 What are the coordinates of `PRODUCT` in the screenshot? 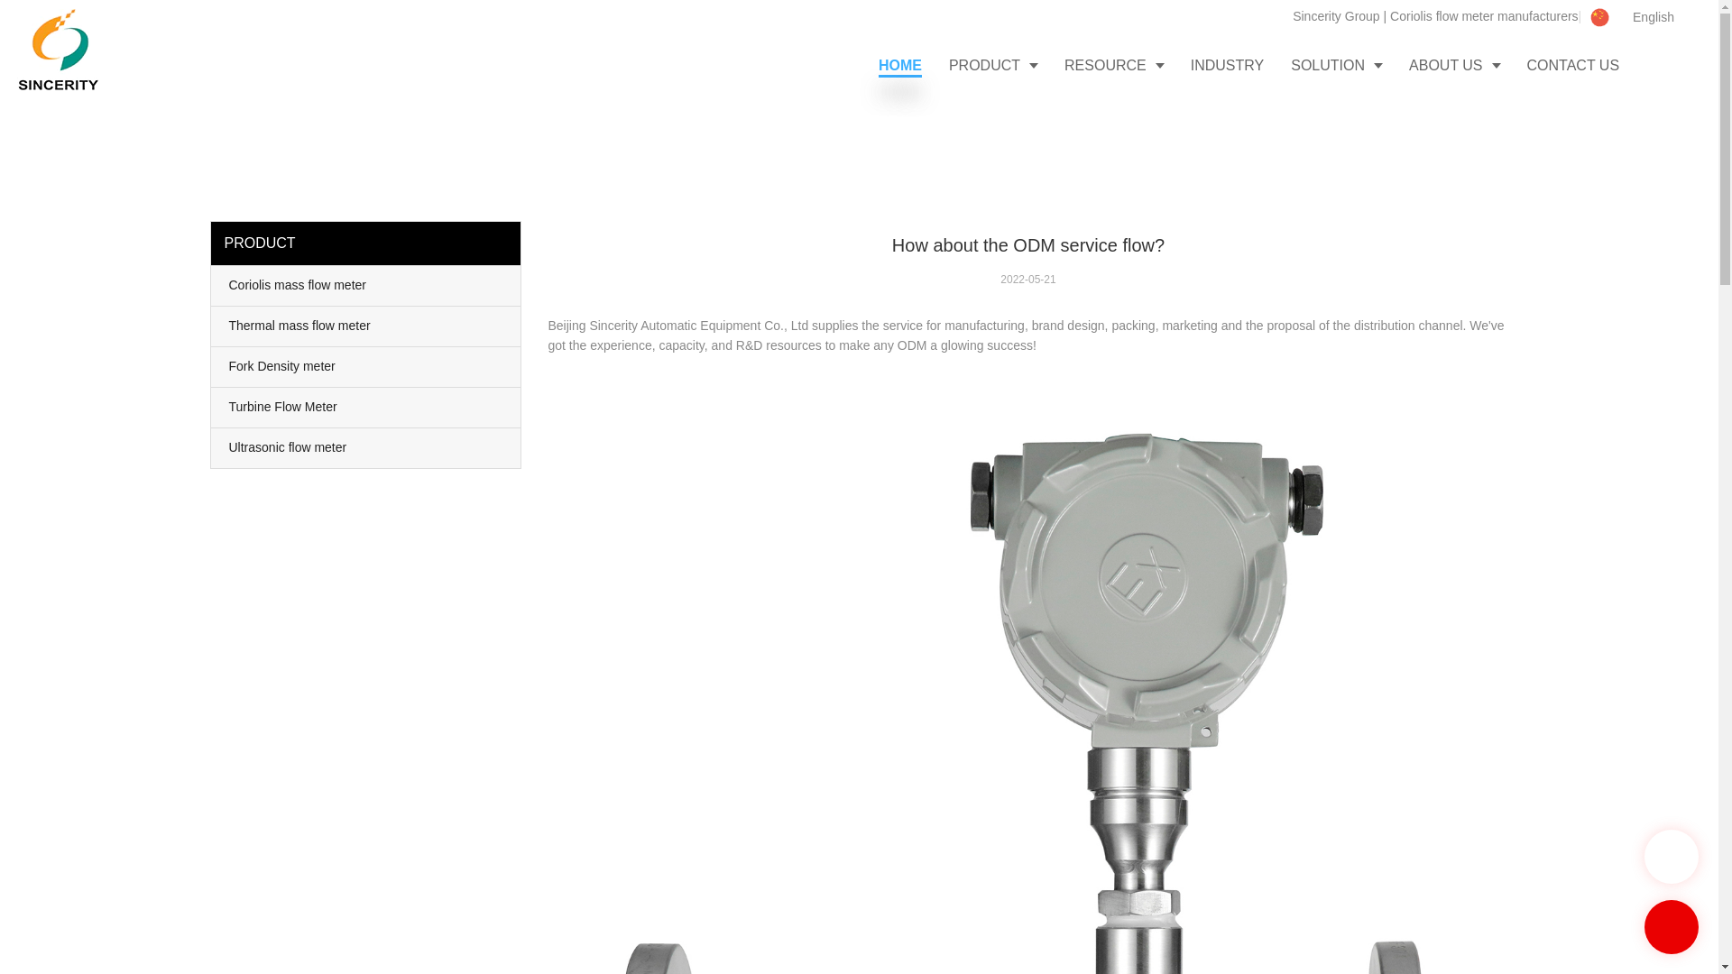 It's located at (992, 65).